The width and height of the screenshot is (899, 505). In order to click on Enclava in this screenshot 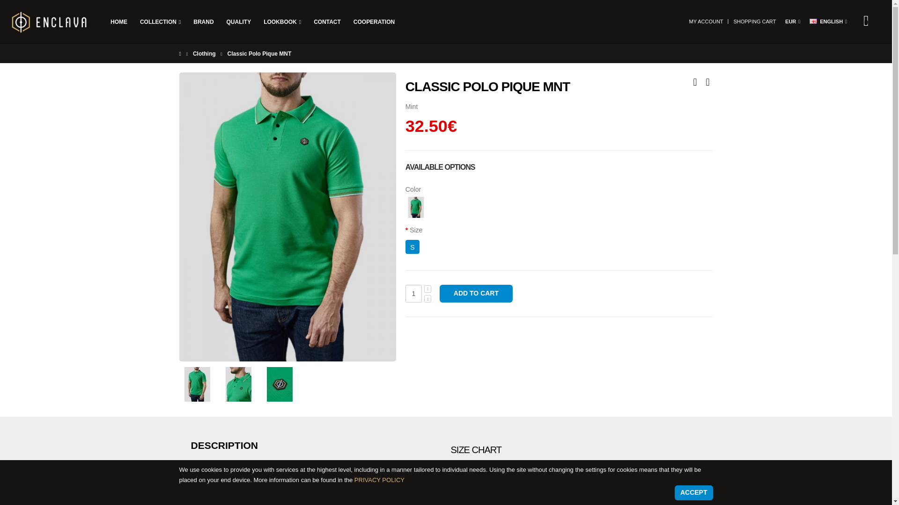, I will do `click(49, 23)`.